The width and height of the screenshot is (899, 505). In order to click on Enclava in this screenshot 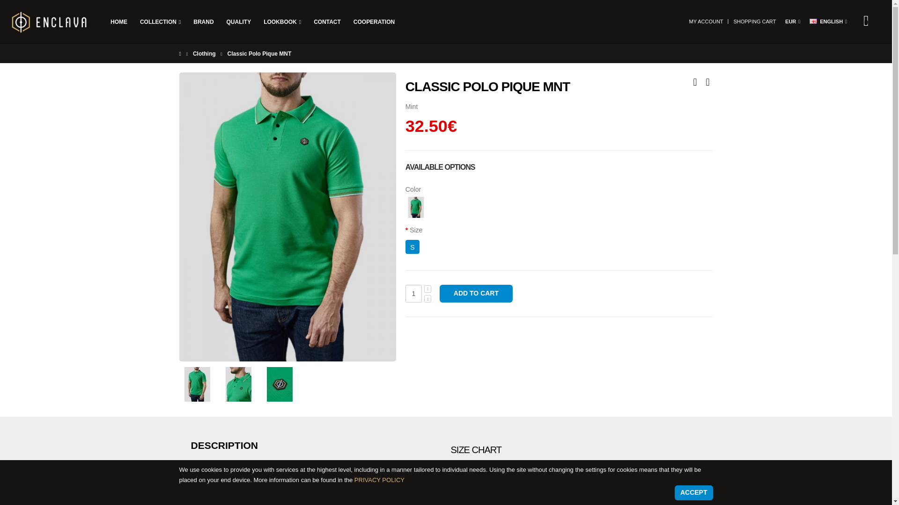, I will do `click(49, 23)`.